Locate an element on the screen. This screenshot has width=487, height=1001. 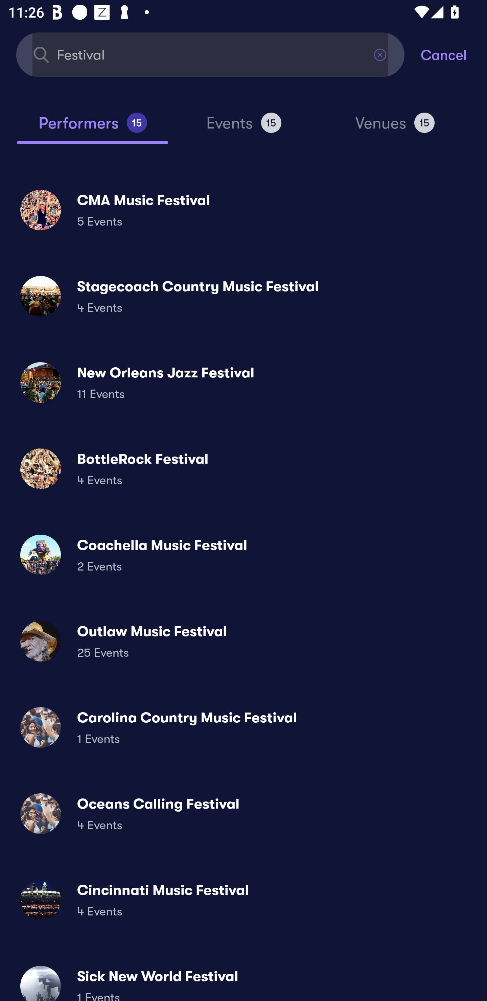
New Orleans Jazz Festival 11 Events is located at coordinates (243, 382).